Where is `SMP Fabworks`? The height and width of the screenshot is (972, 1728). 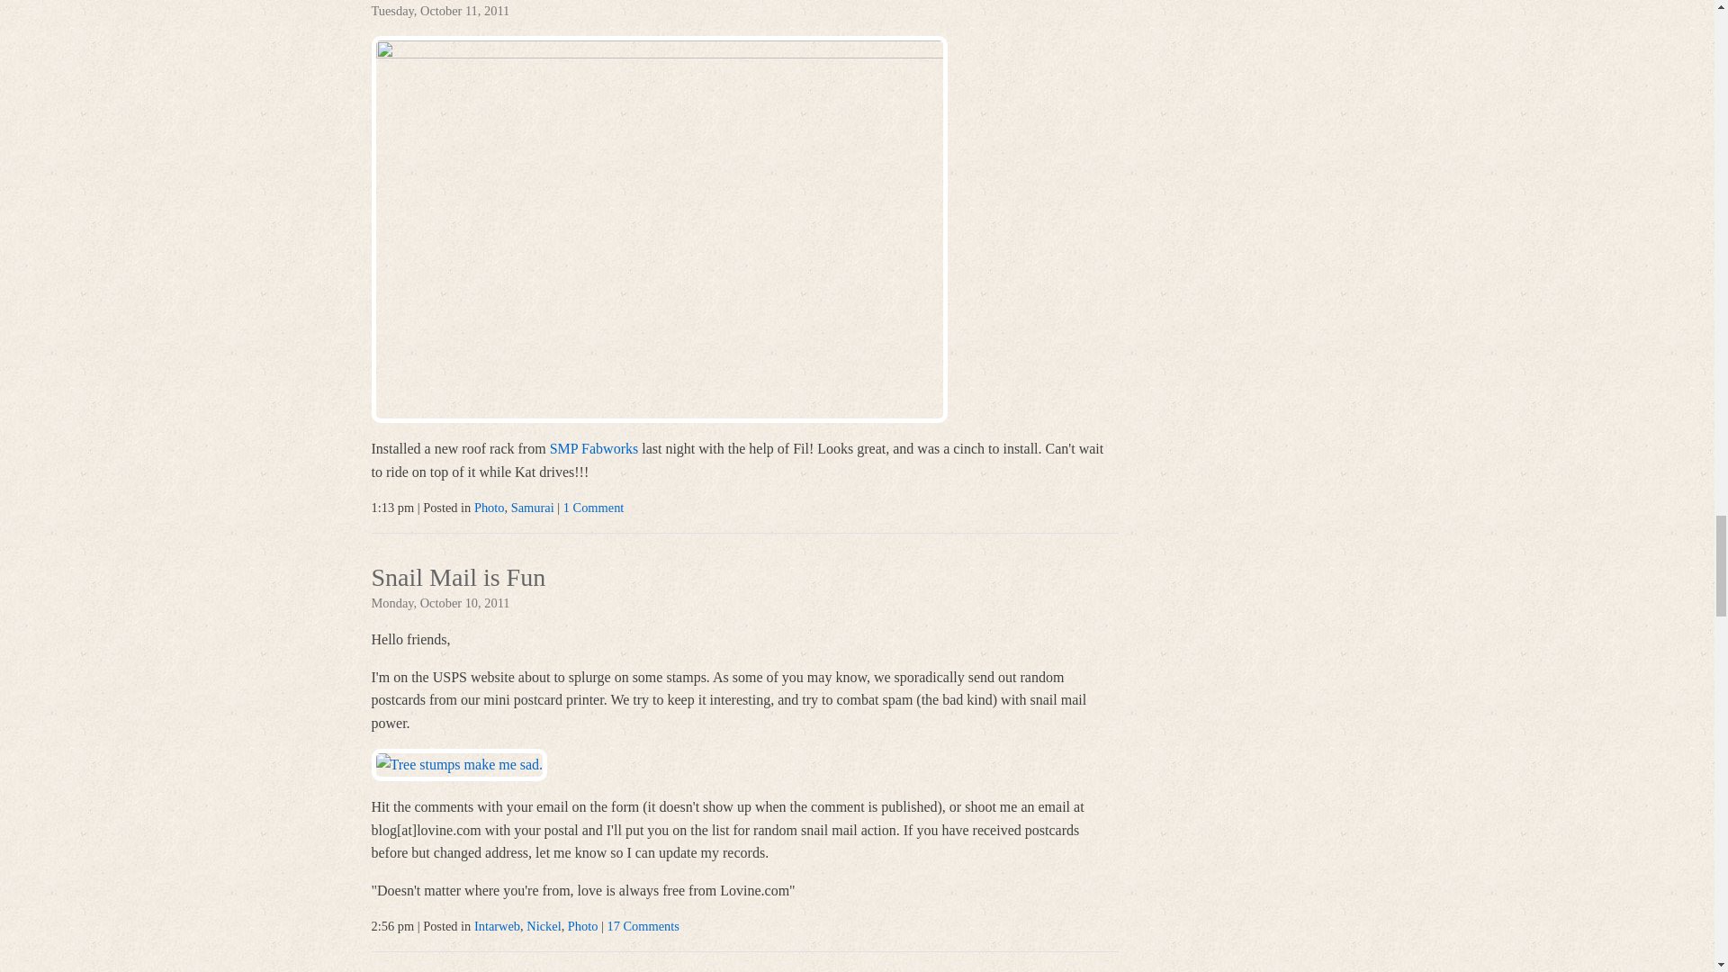
SMP Fabworks is located at coordinates (594, 448).